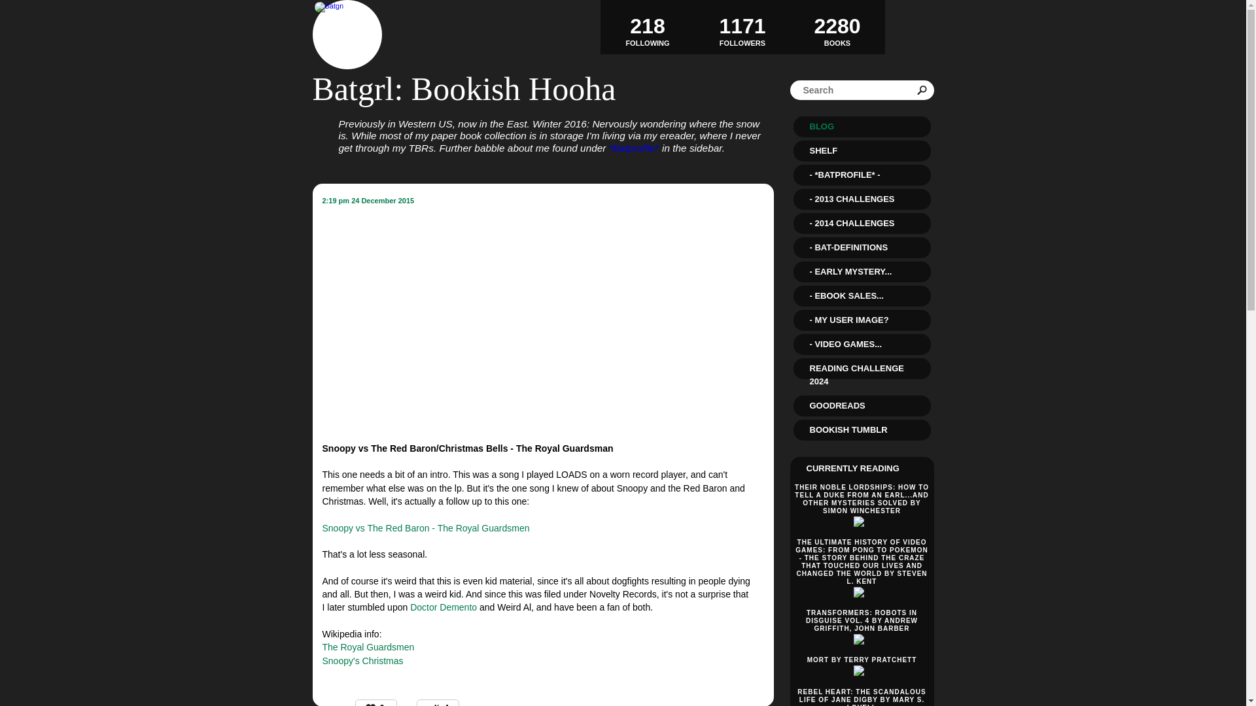  Describe the element at coordinates (648, 27) in the screenshot. I see `- EBOOK SALES...` at that location.